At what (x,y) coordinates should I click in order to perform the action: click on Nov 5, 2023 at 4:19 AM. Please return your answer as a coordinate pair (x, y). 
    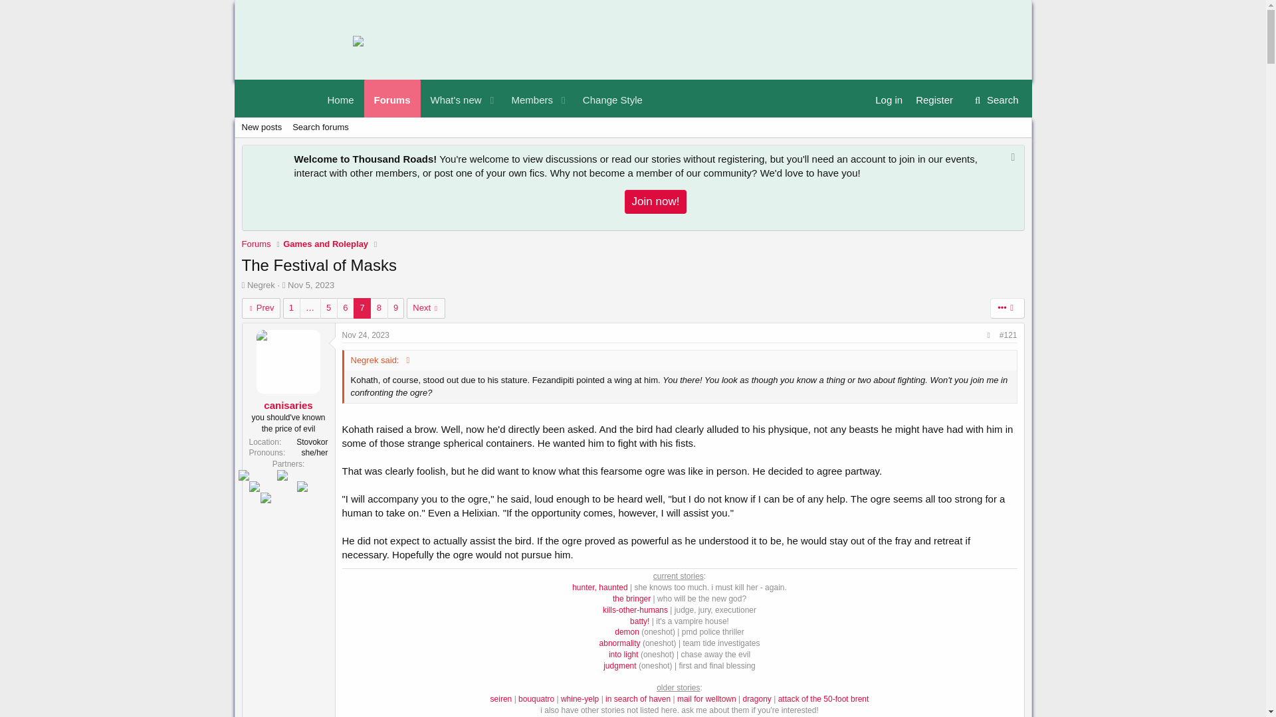
    Looking at the image, I should click on (485, 98).